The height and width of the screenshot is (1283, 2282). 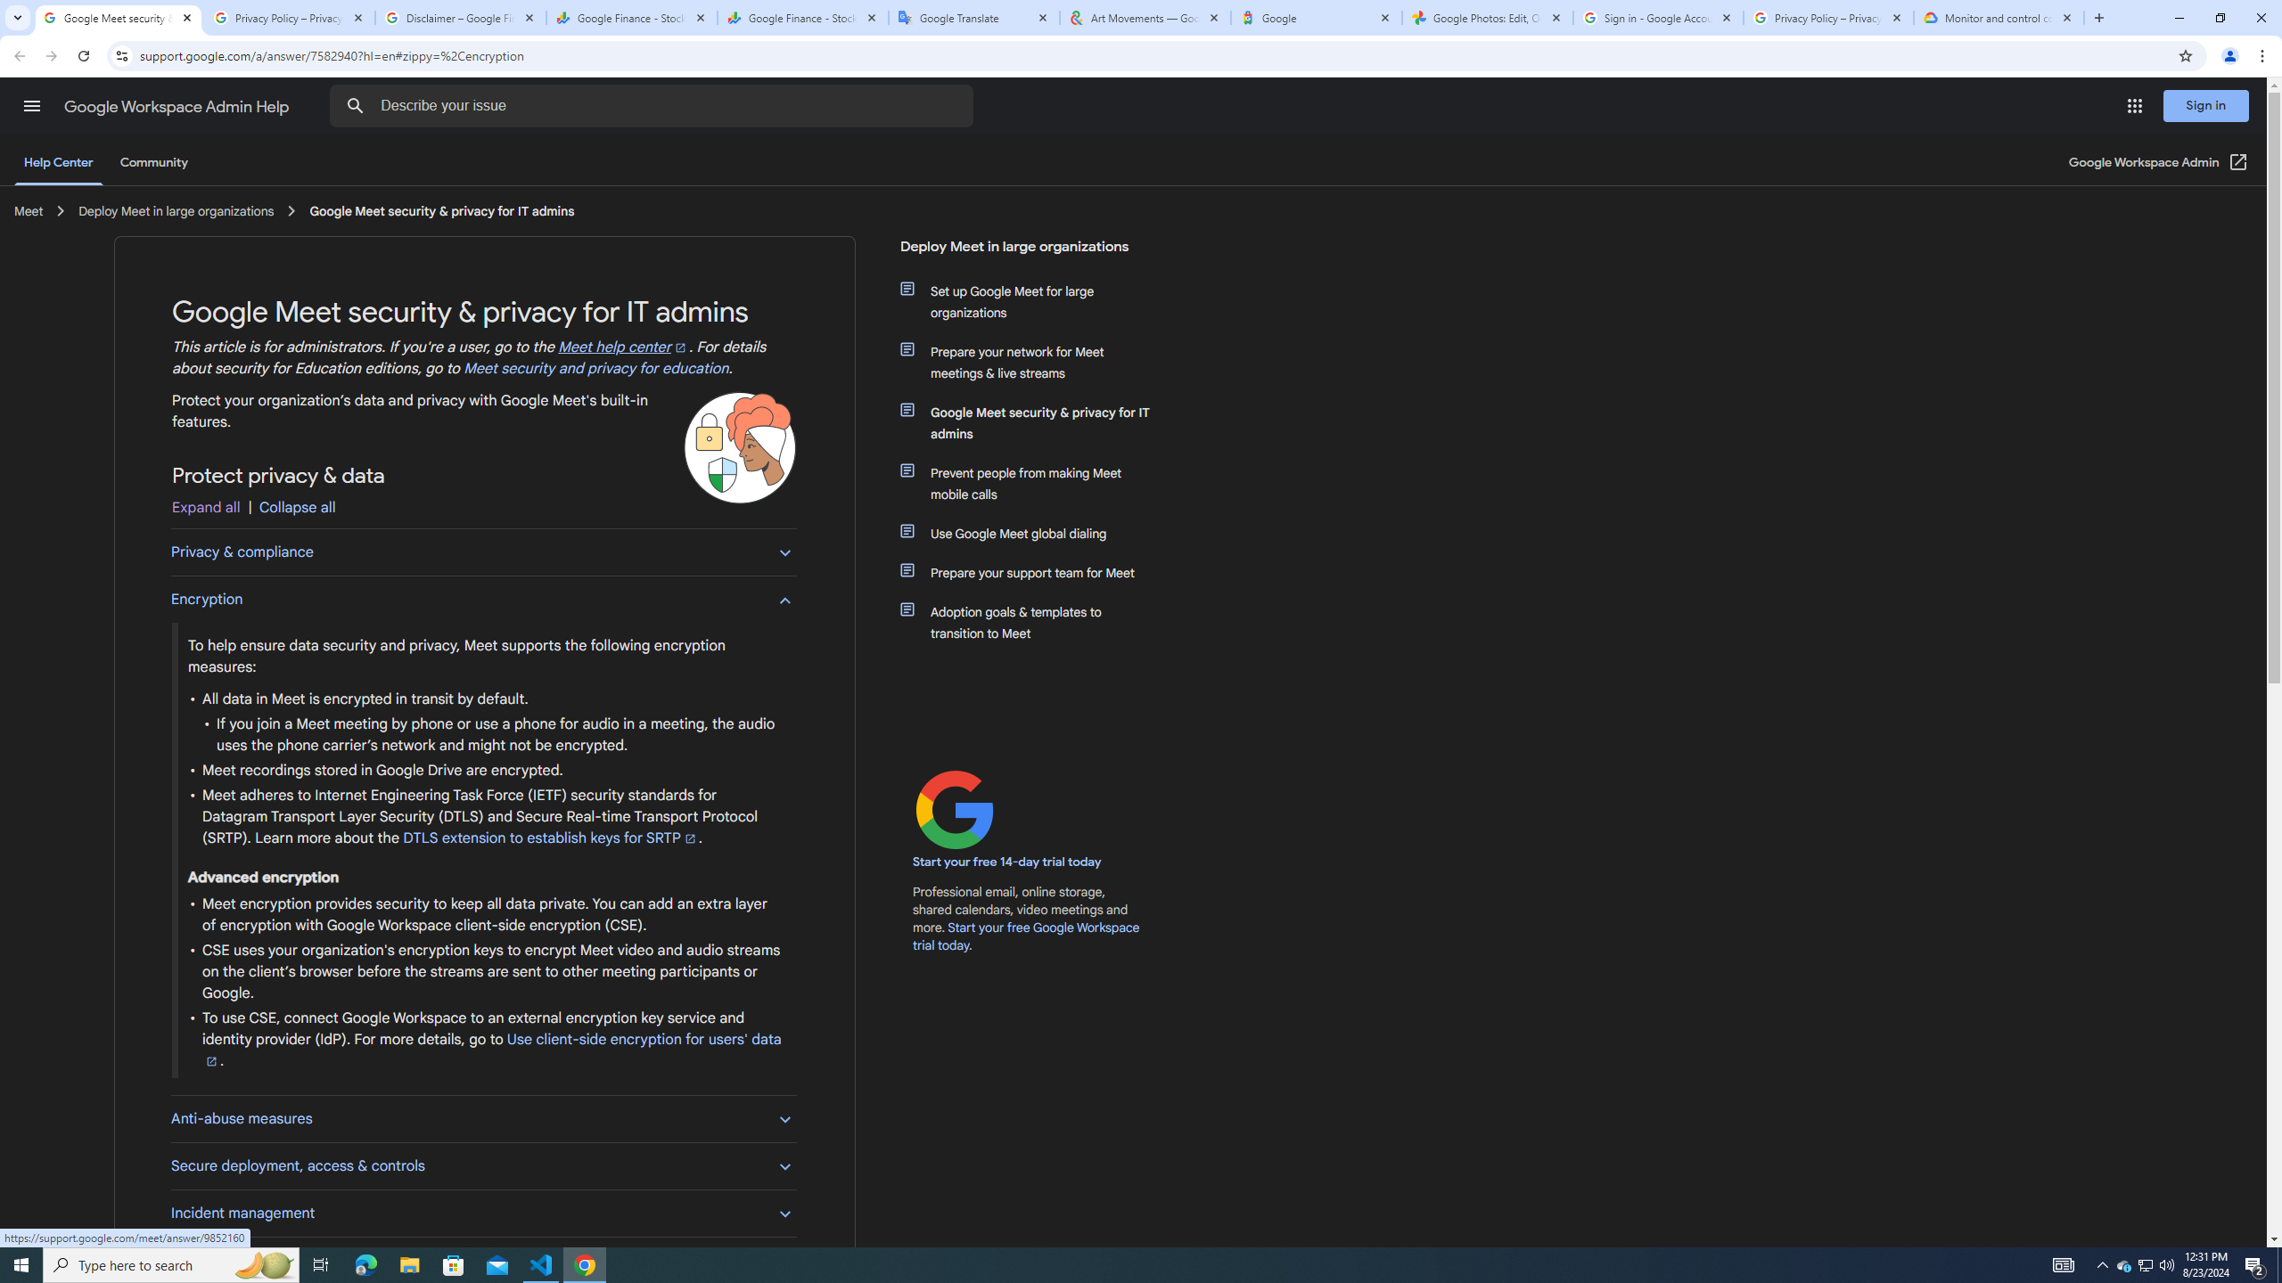 What do you see at coordinates (492, 1050) in the screenshot?
I see `Use client-side encryption for users' data` at bounding box center [492, 1050].